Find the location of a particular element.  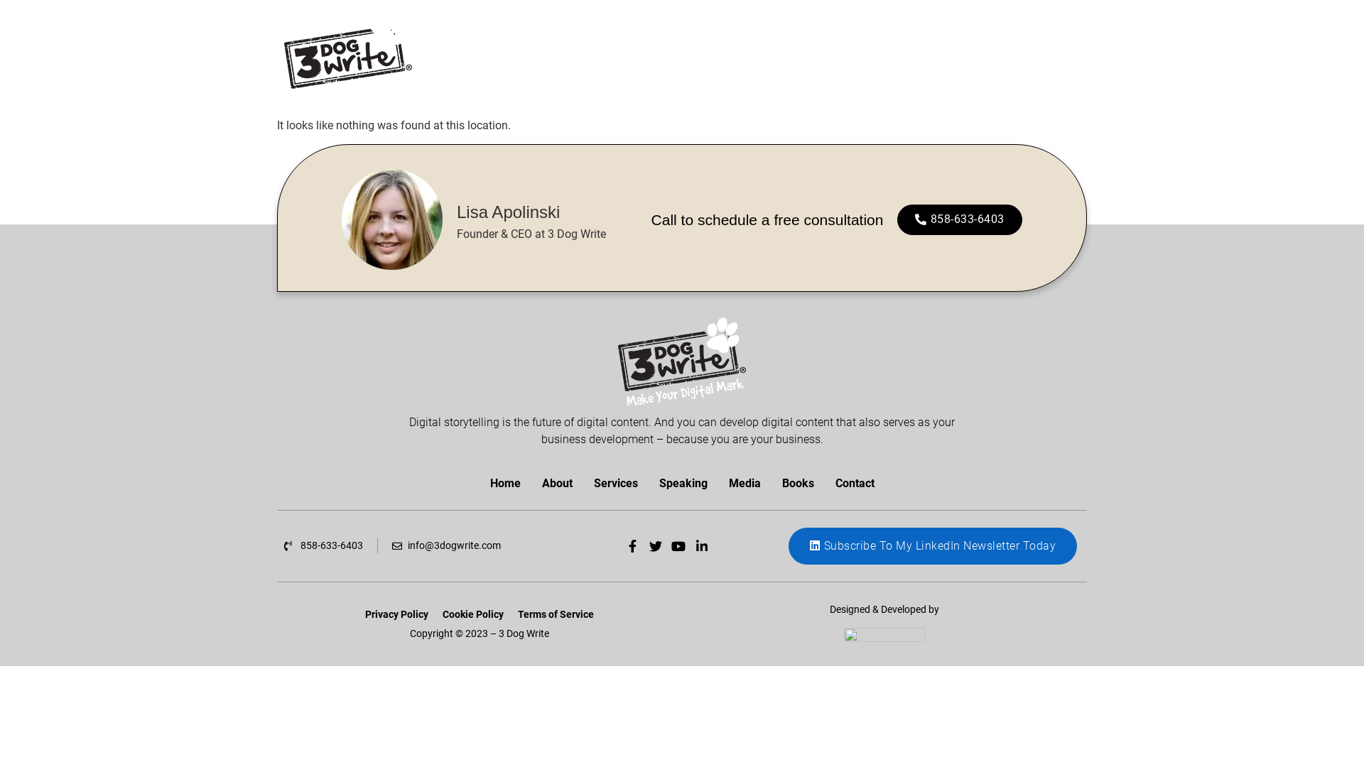

Cookie Policy is located at coordinates (473, 614).